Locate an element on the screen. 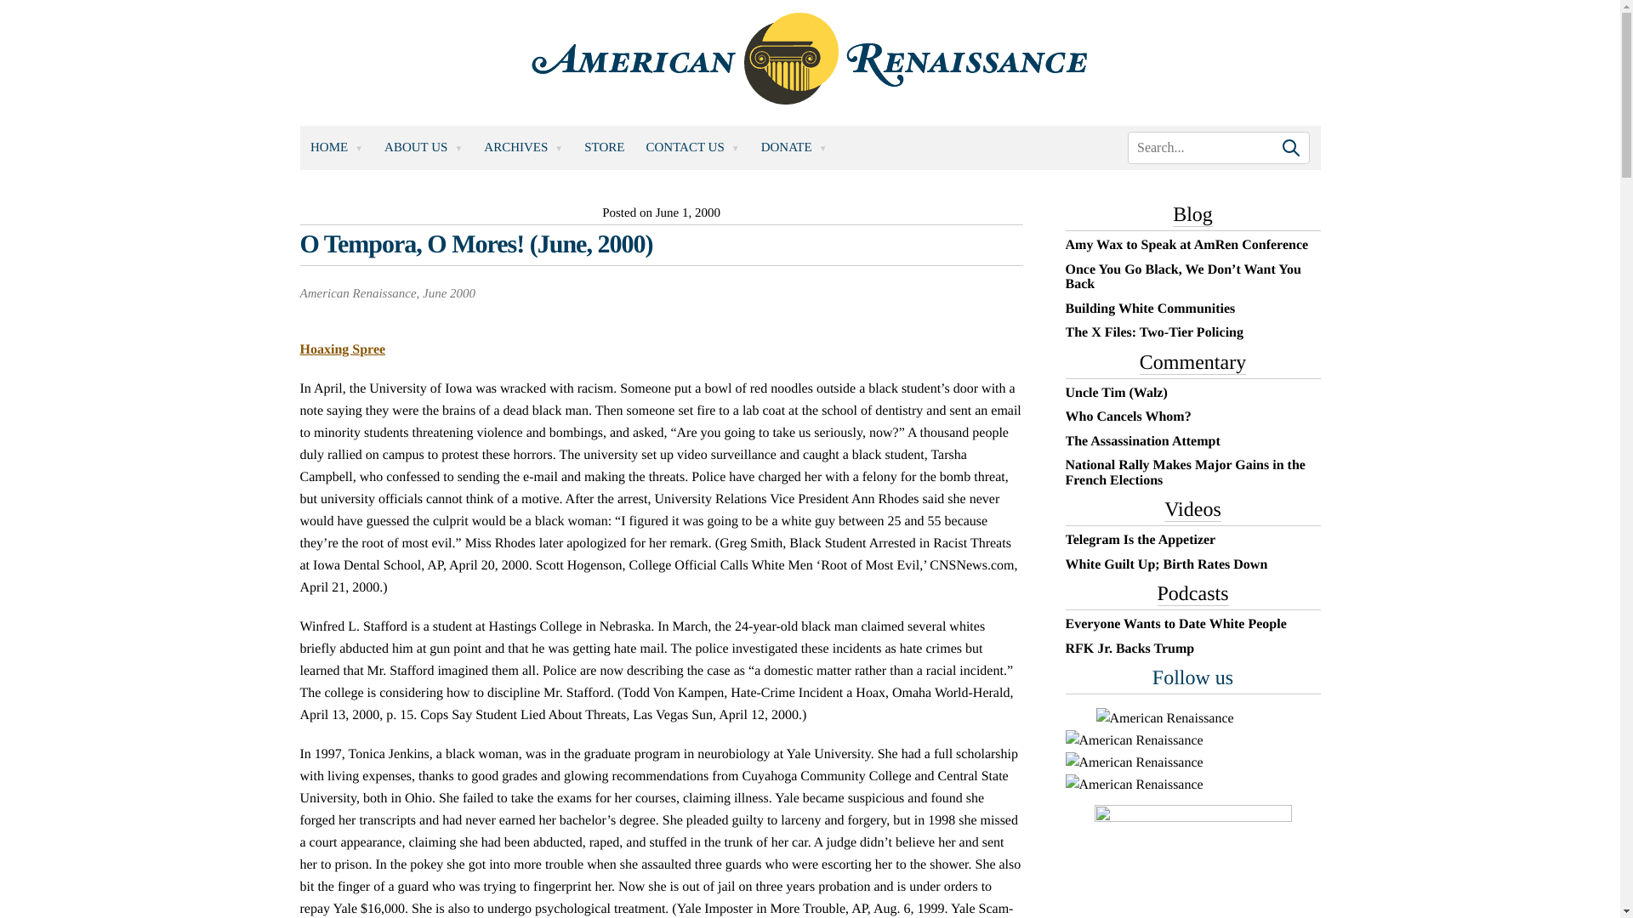 Image resolution: width=1633 pixels, height=918 pixels. HOME is located at coordinates (336, 146).